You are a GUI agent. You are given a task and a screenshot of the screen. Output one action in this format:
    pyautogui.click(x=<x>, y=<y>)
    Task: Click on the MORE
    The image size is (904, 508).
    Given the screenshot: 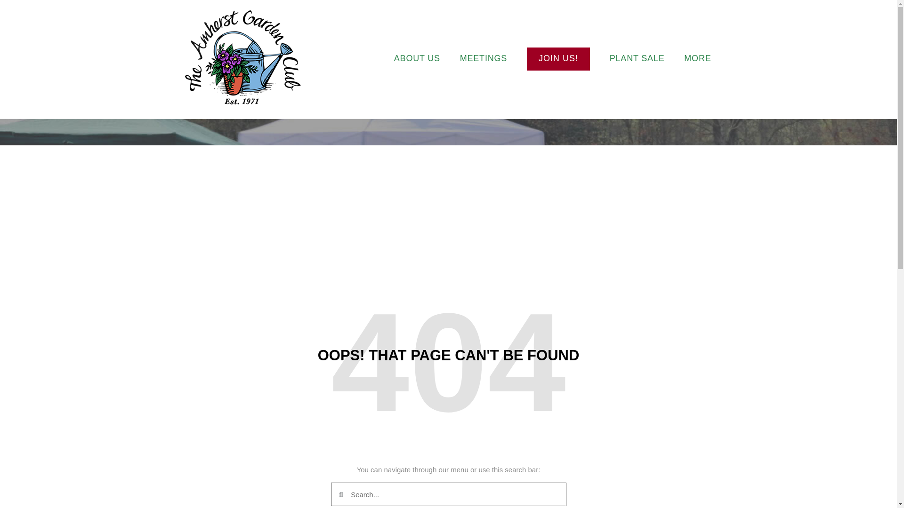 What is the action you would take?
    pyautogui.click(x=697, y=59)
    